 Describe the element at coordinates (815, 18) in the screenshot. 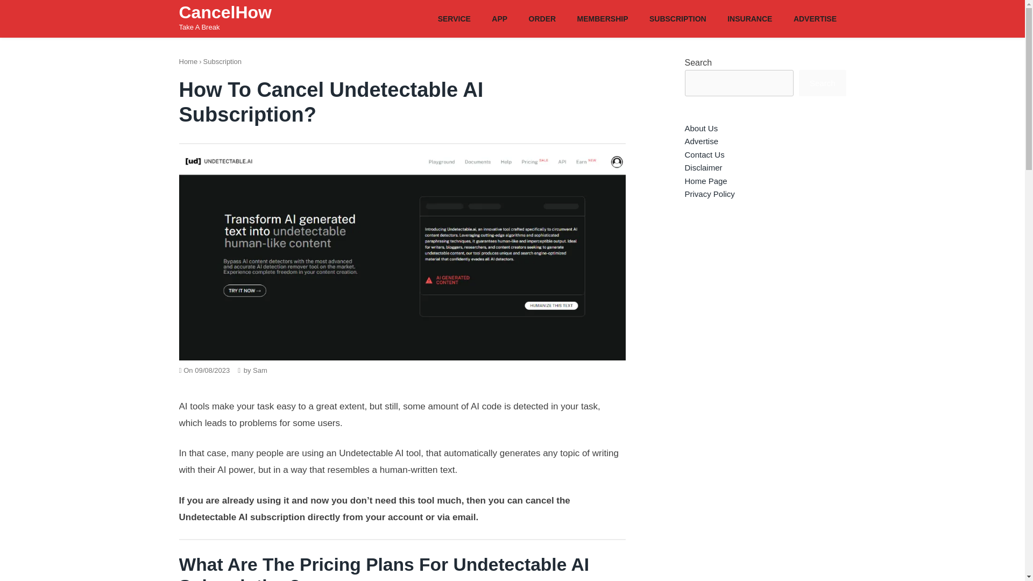

I see `ADVERTISE` at that location.